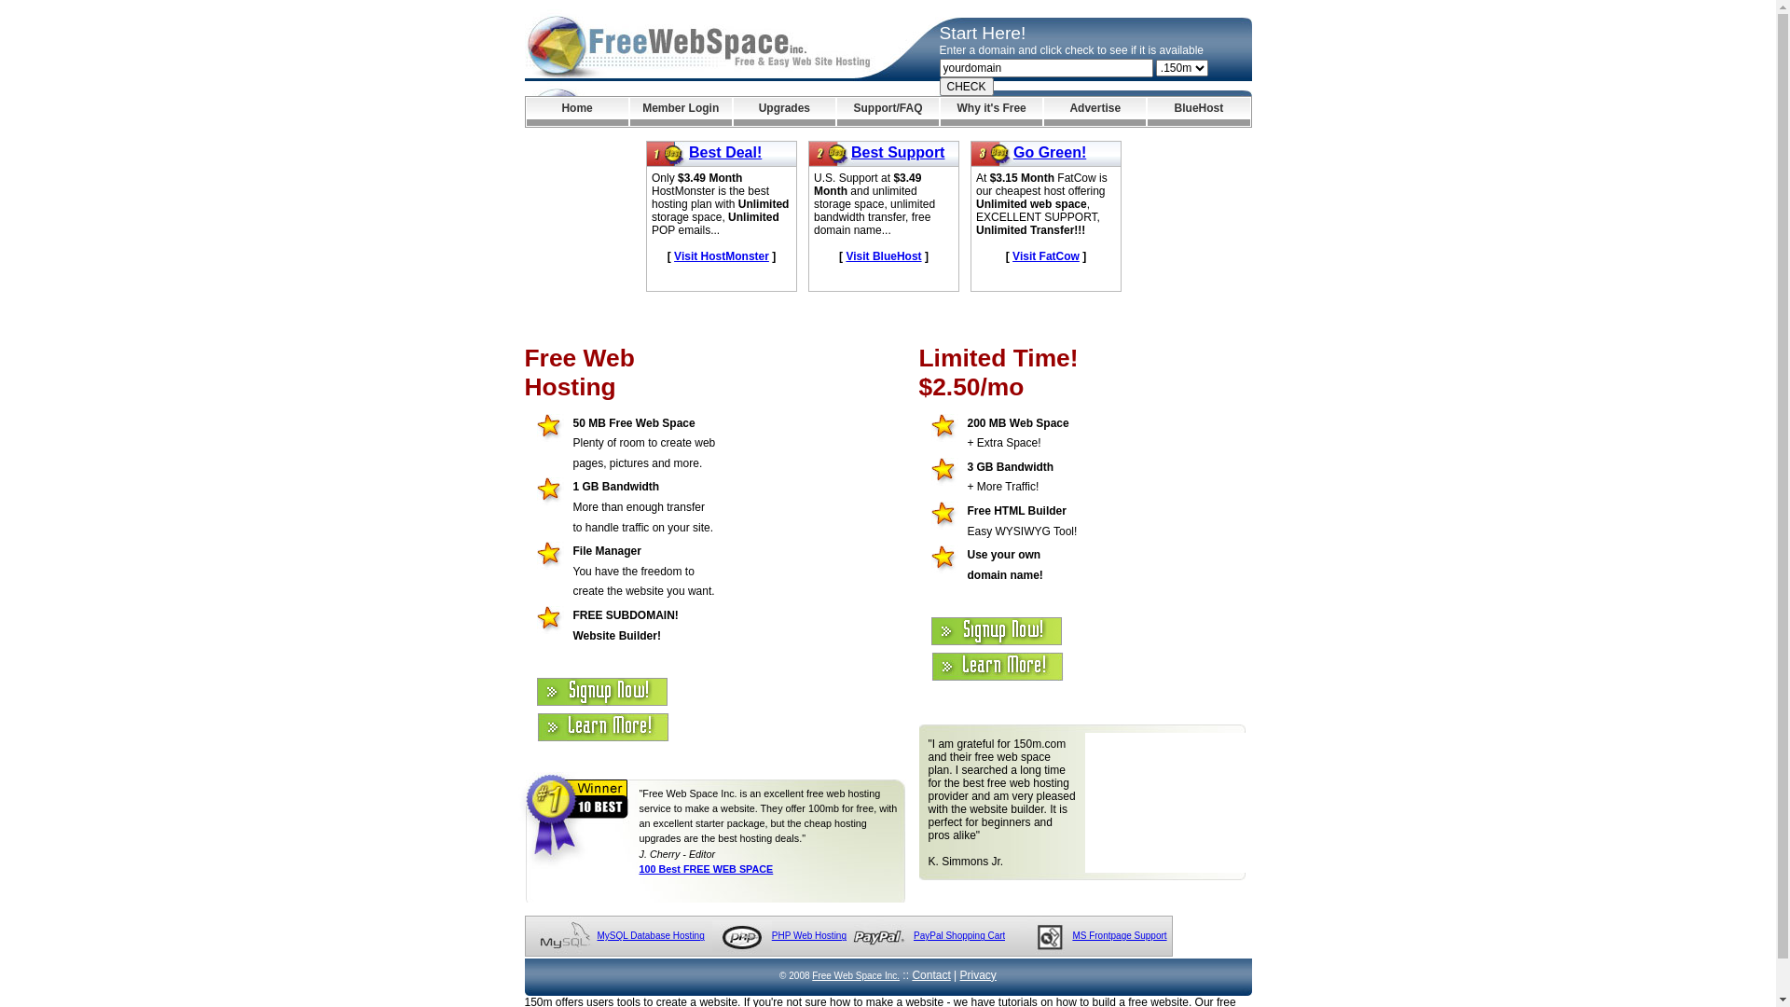 This screenshot has width=1790, height=1007. I want to click on MS Frontpage Support, so click(1119, 936).